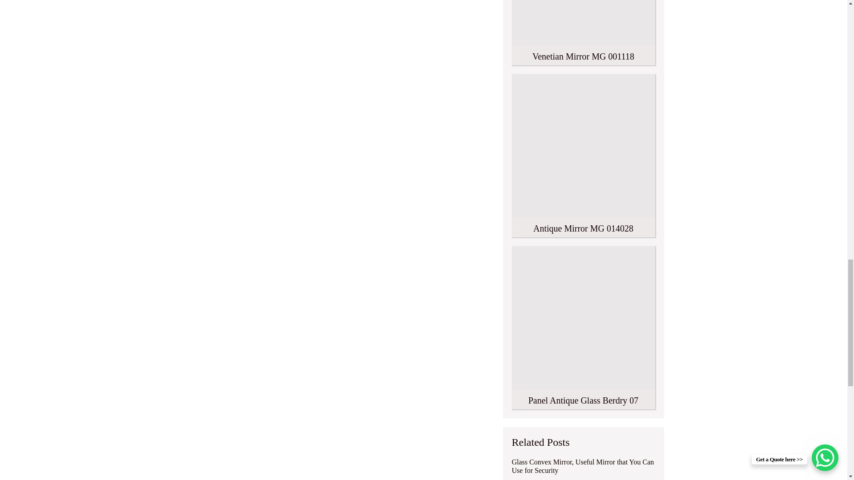  Describe the element at coordinates (583, 32) in the screenshot. I see `Venetian Mirror MG 001118` at that location.